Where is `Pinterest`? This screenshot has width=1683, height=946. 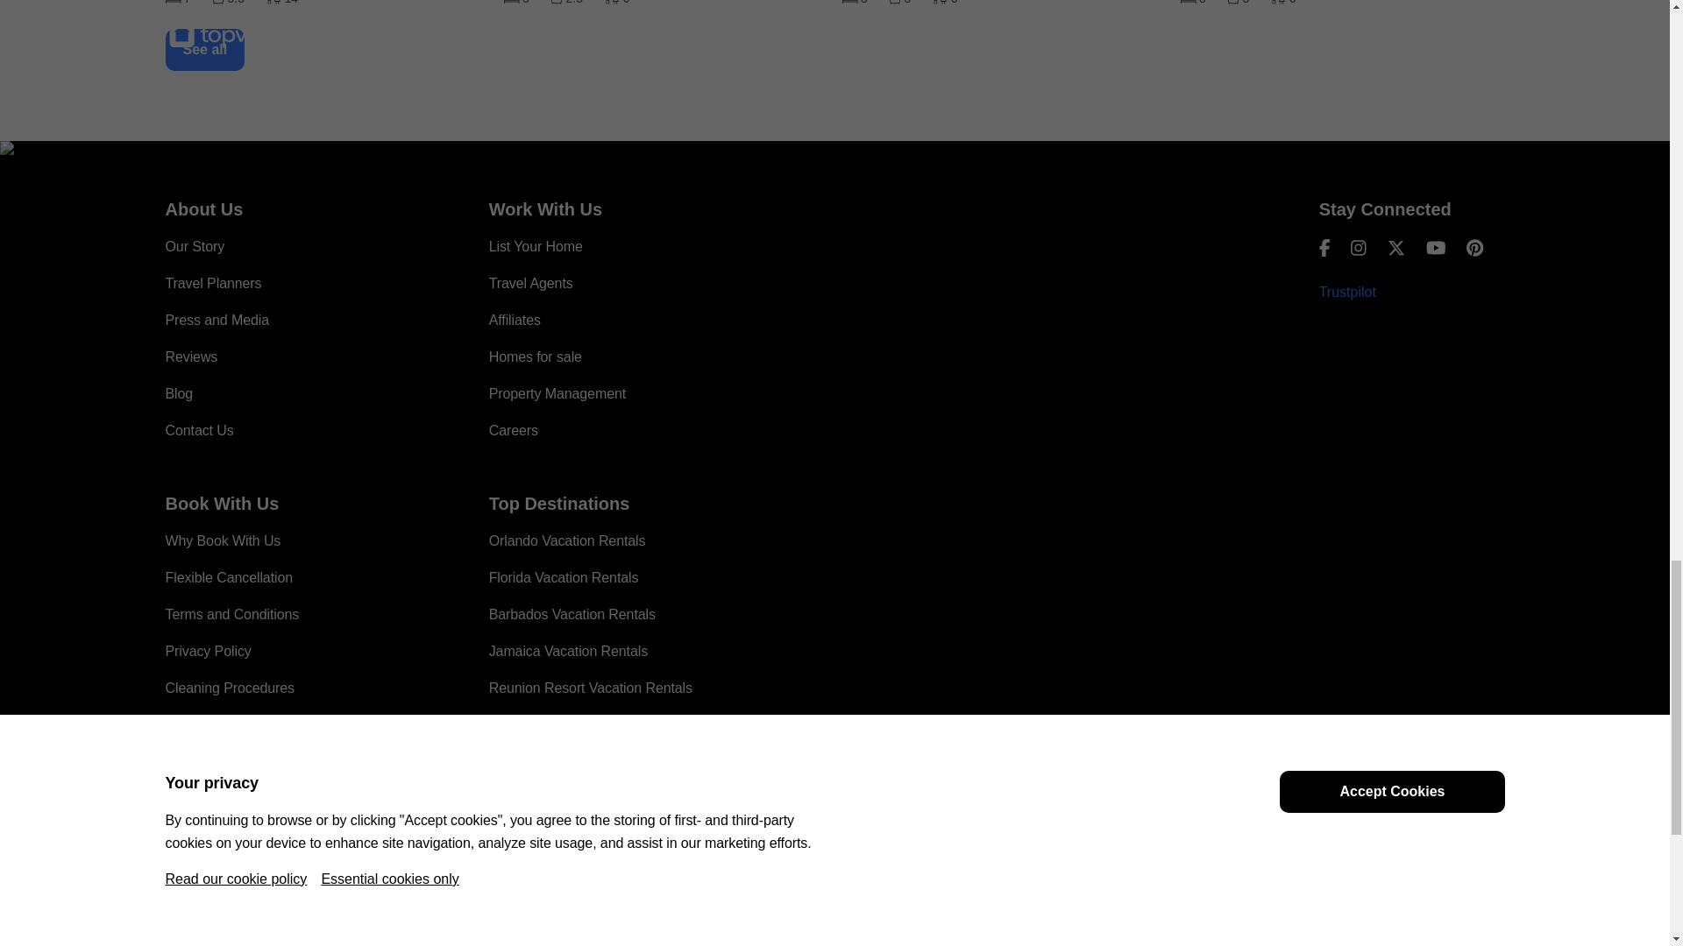
Pinterest is located at coordinates (1474, 247).